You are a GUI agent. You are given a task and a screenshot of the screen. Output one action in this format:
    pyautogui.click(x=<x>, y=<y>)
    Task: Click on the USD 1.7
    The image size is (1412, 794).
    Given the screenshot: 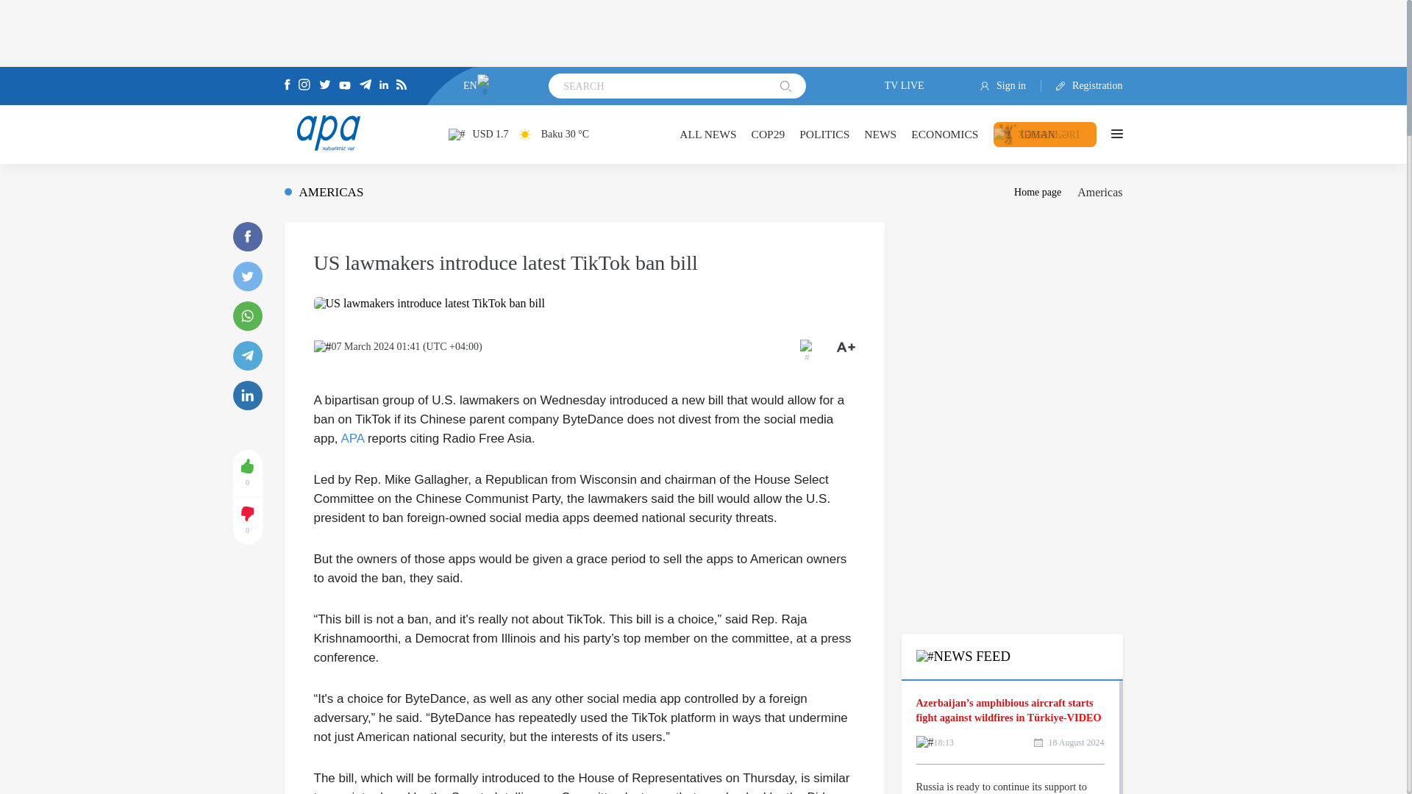 What is the action you would take?
    pyautogui.click(x=478, y=134)
    